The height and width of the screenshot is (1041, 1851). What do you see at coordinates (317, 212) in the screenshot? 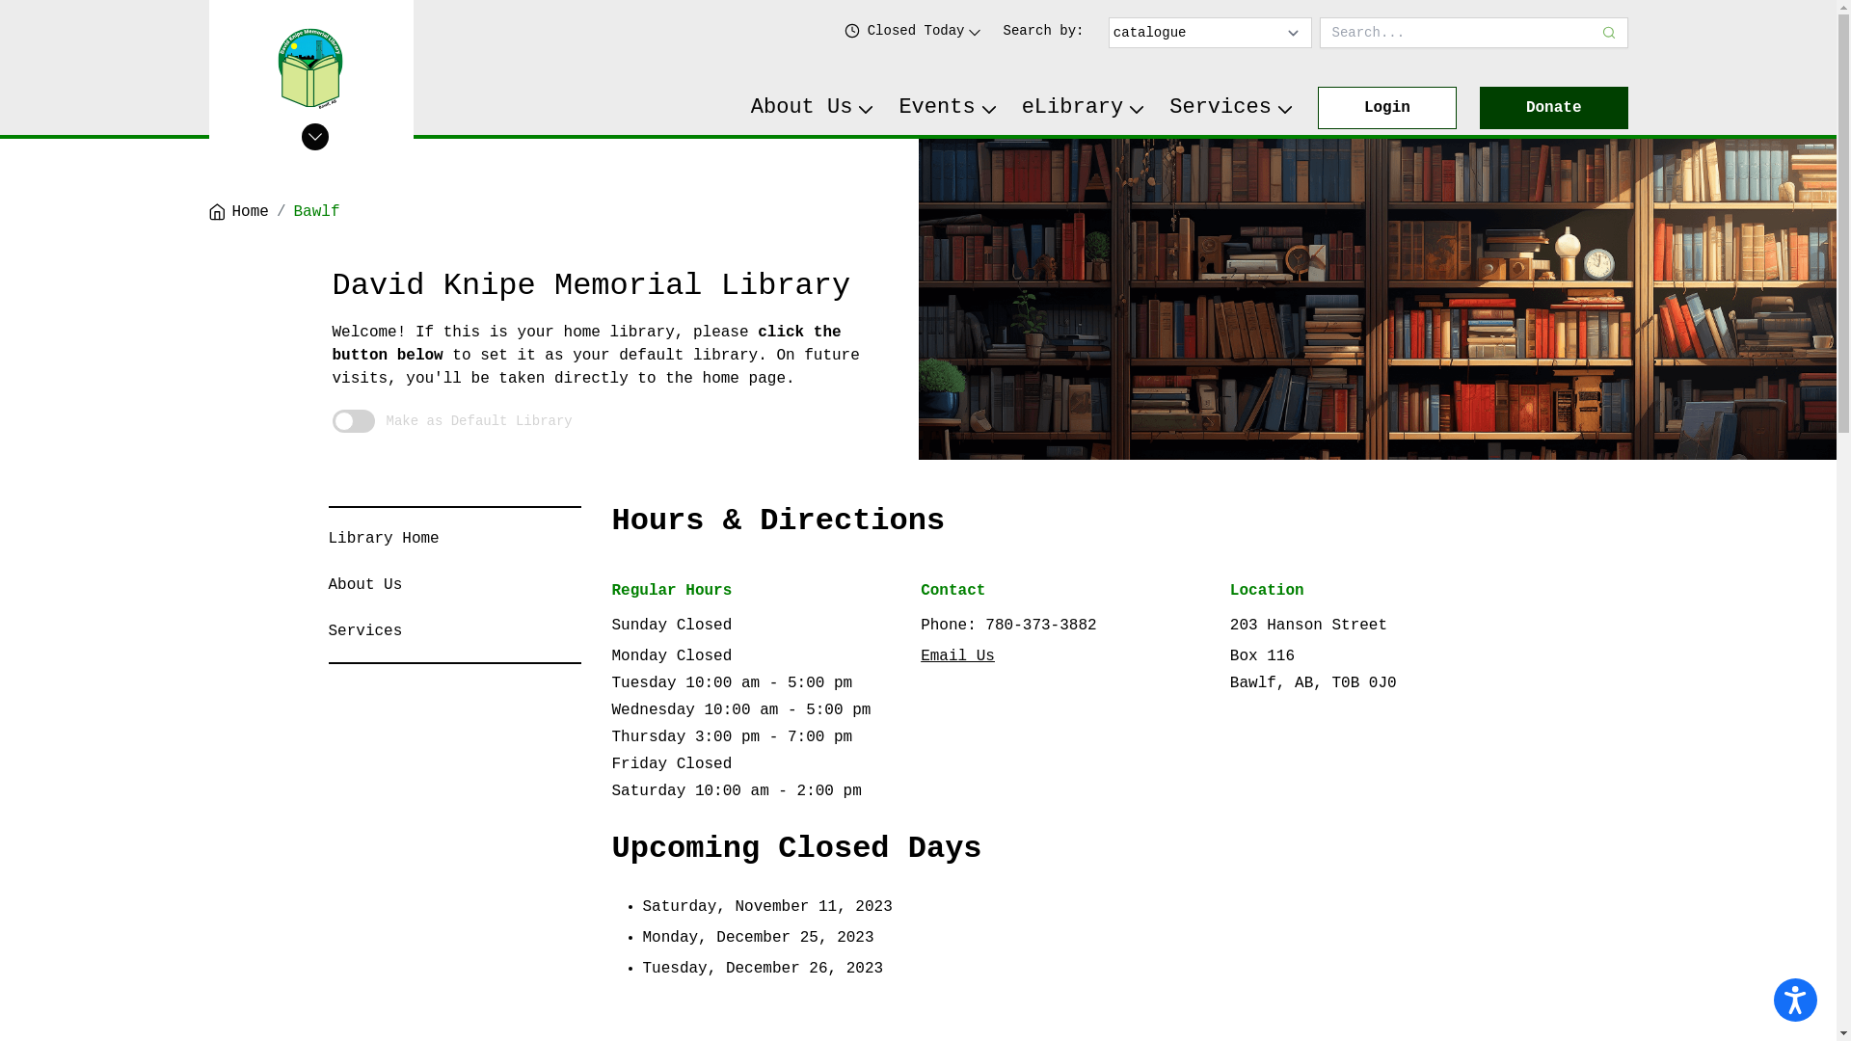
I see `Bawlf` at bounding box center [317, 212].